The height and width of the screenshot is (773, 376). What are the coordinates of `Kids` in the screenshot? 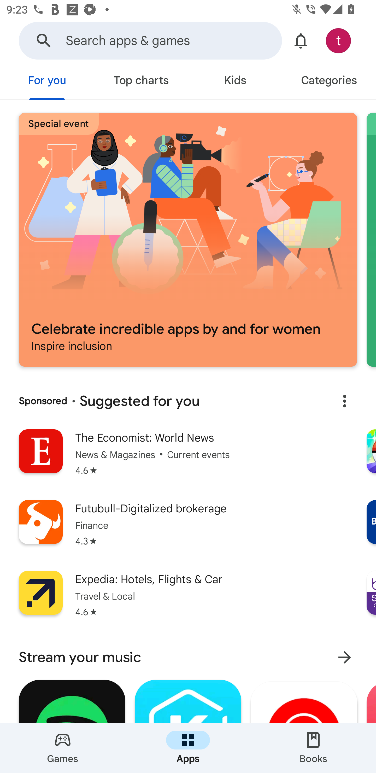 It's located at (235, 81).